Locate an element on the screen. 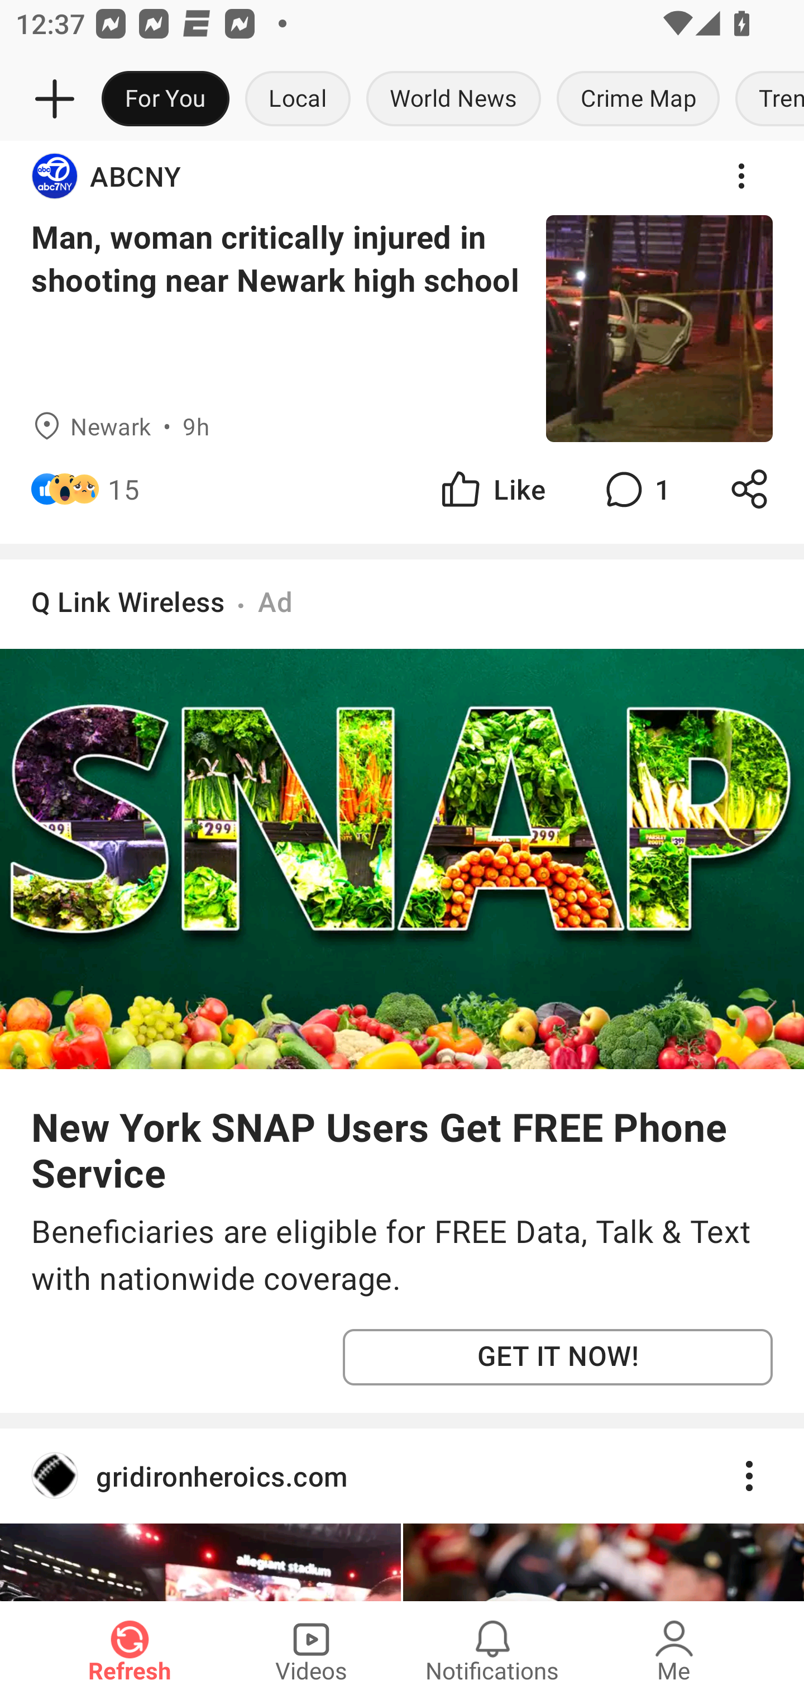  Q Link Wireless is located at coordinates (127, 601).